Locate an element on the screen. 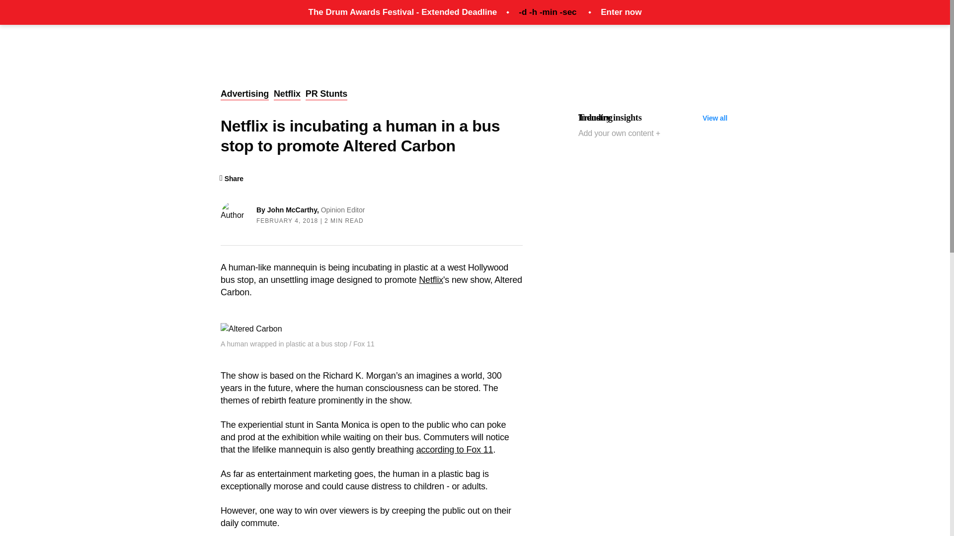  View all is located at coordinates (715, 118).